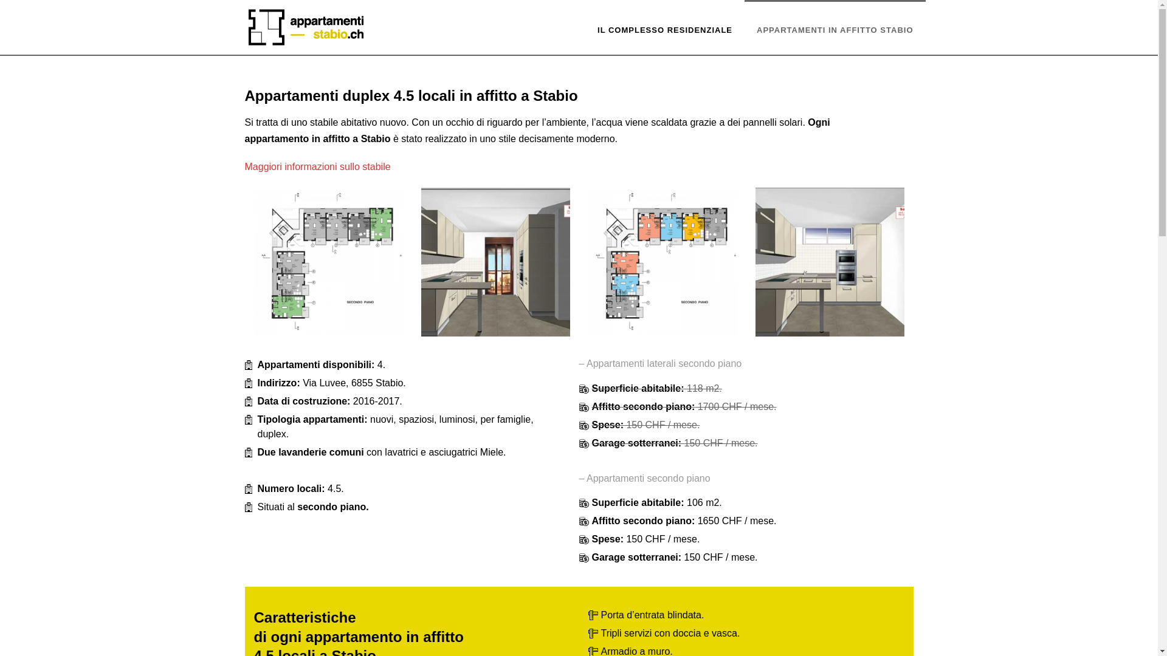 Image resolution: width=1167 pixels, height=656 pixels. I want to click on APPARTAMENTI IN AFFITTO STABIO, so click(835, 27).